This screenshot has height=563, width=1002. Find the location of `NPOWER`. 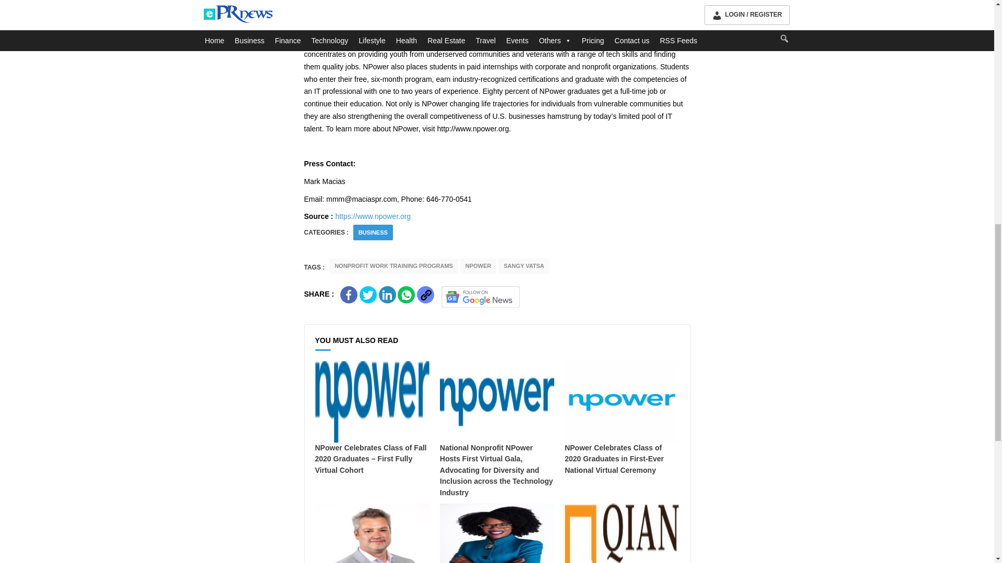

NPOWER is located at coordinates (478, 266).